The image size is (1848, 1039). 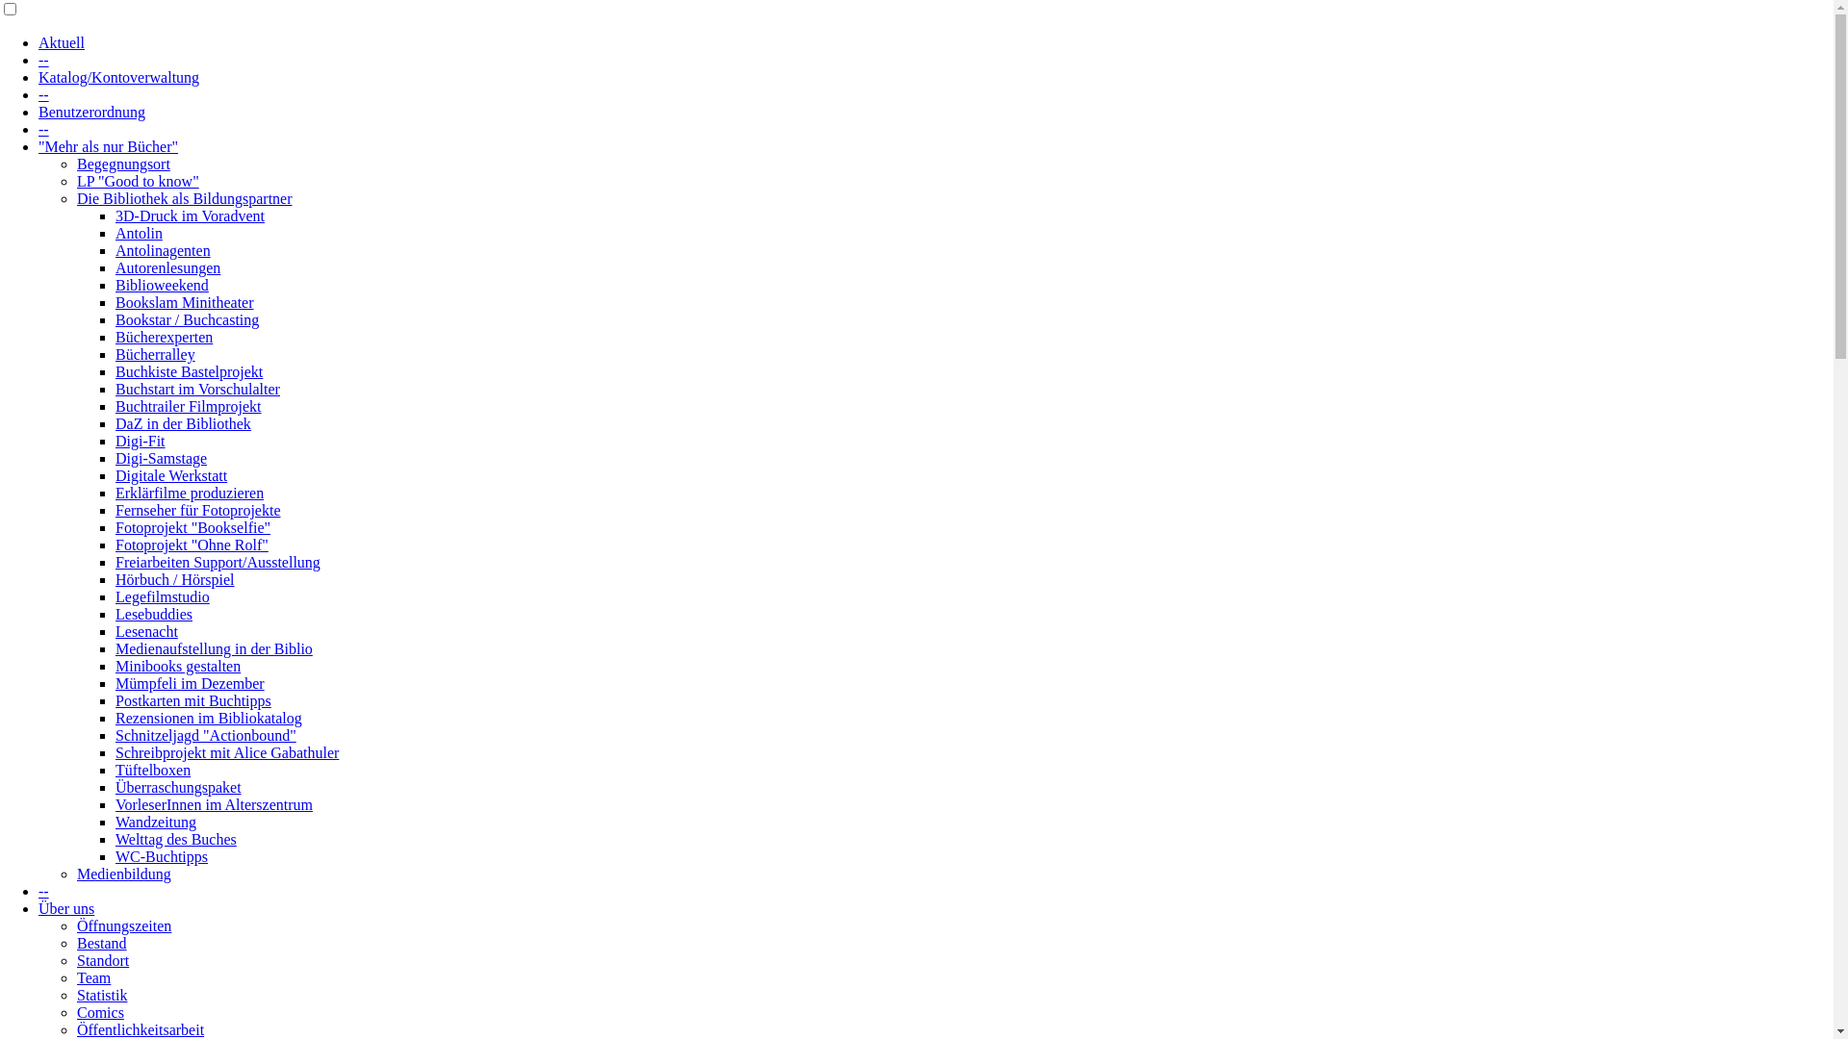 What do you see at coordinates (139, 181) in the screenshot?
I see `LP "Good to know"` at bounding box center [139, 181].